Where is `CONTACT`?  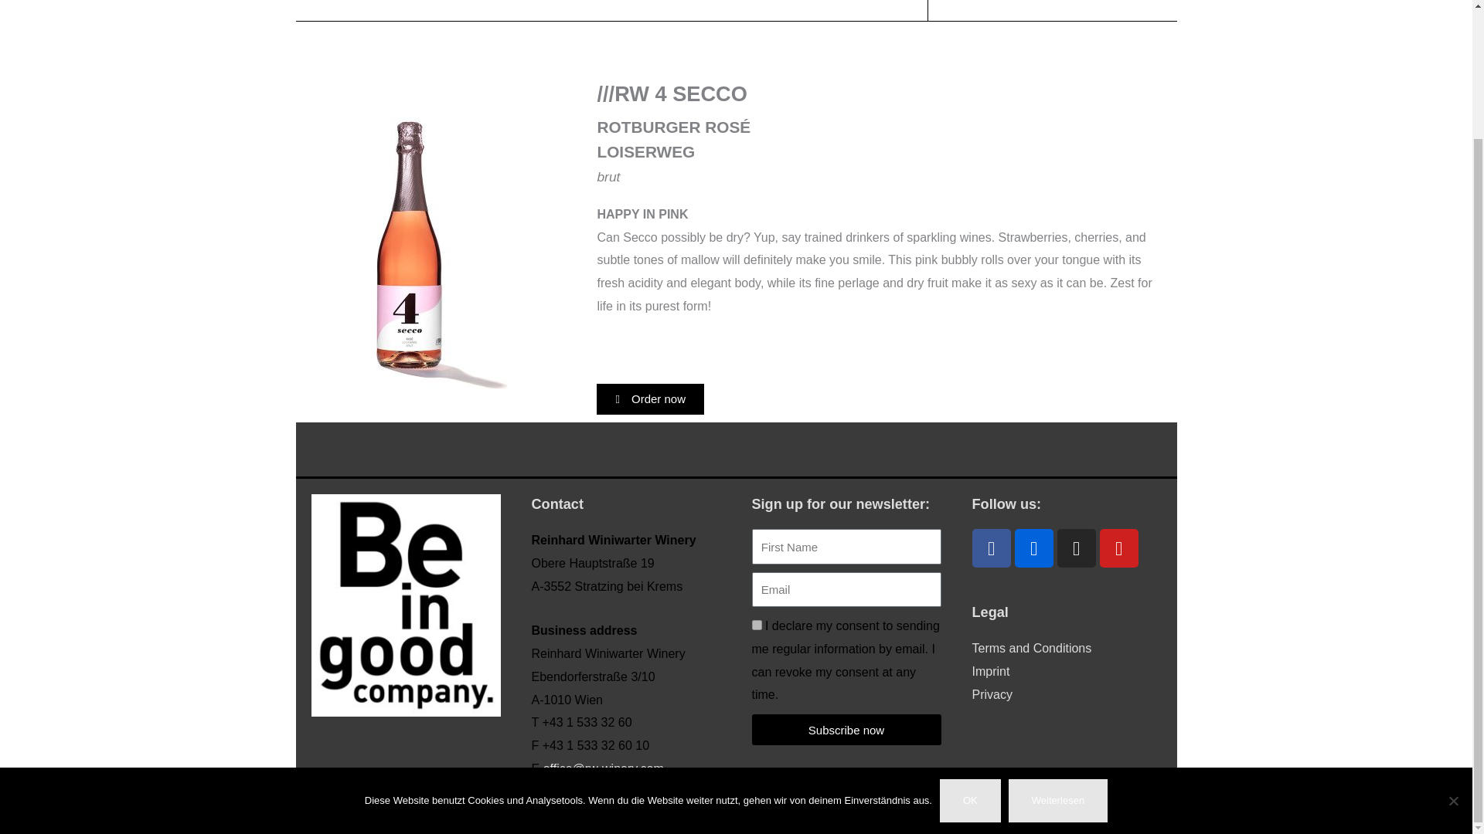 CONTACT is located at coordinates (828, 11).